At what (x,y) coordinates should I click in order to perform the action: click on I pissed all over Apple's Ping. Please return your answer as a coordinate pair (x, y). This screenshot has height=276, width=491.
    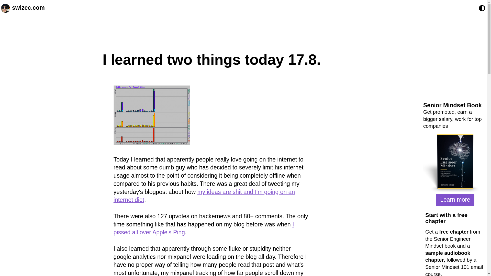
    Looking at the image, I should click on (204, 228).